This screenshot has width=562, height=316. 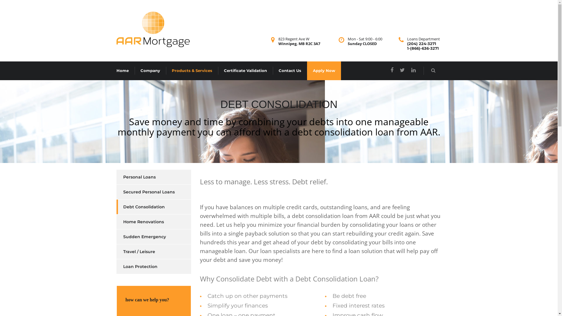 What do you see at coordinates (192, 71) in the screenshot?
I see `Products & Services` at bounding box center [192, 71].